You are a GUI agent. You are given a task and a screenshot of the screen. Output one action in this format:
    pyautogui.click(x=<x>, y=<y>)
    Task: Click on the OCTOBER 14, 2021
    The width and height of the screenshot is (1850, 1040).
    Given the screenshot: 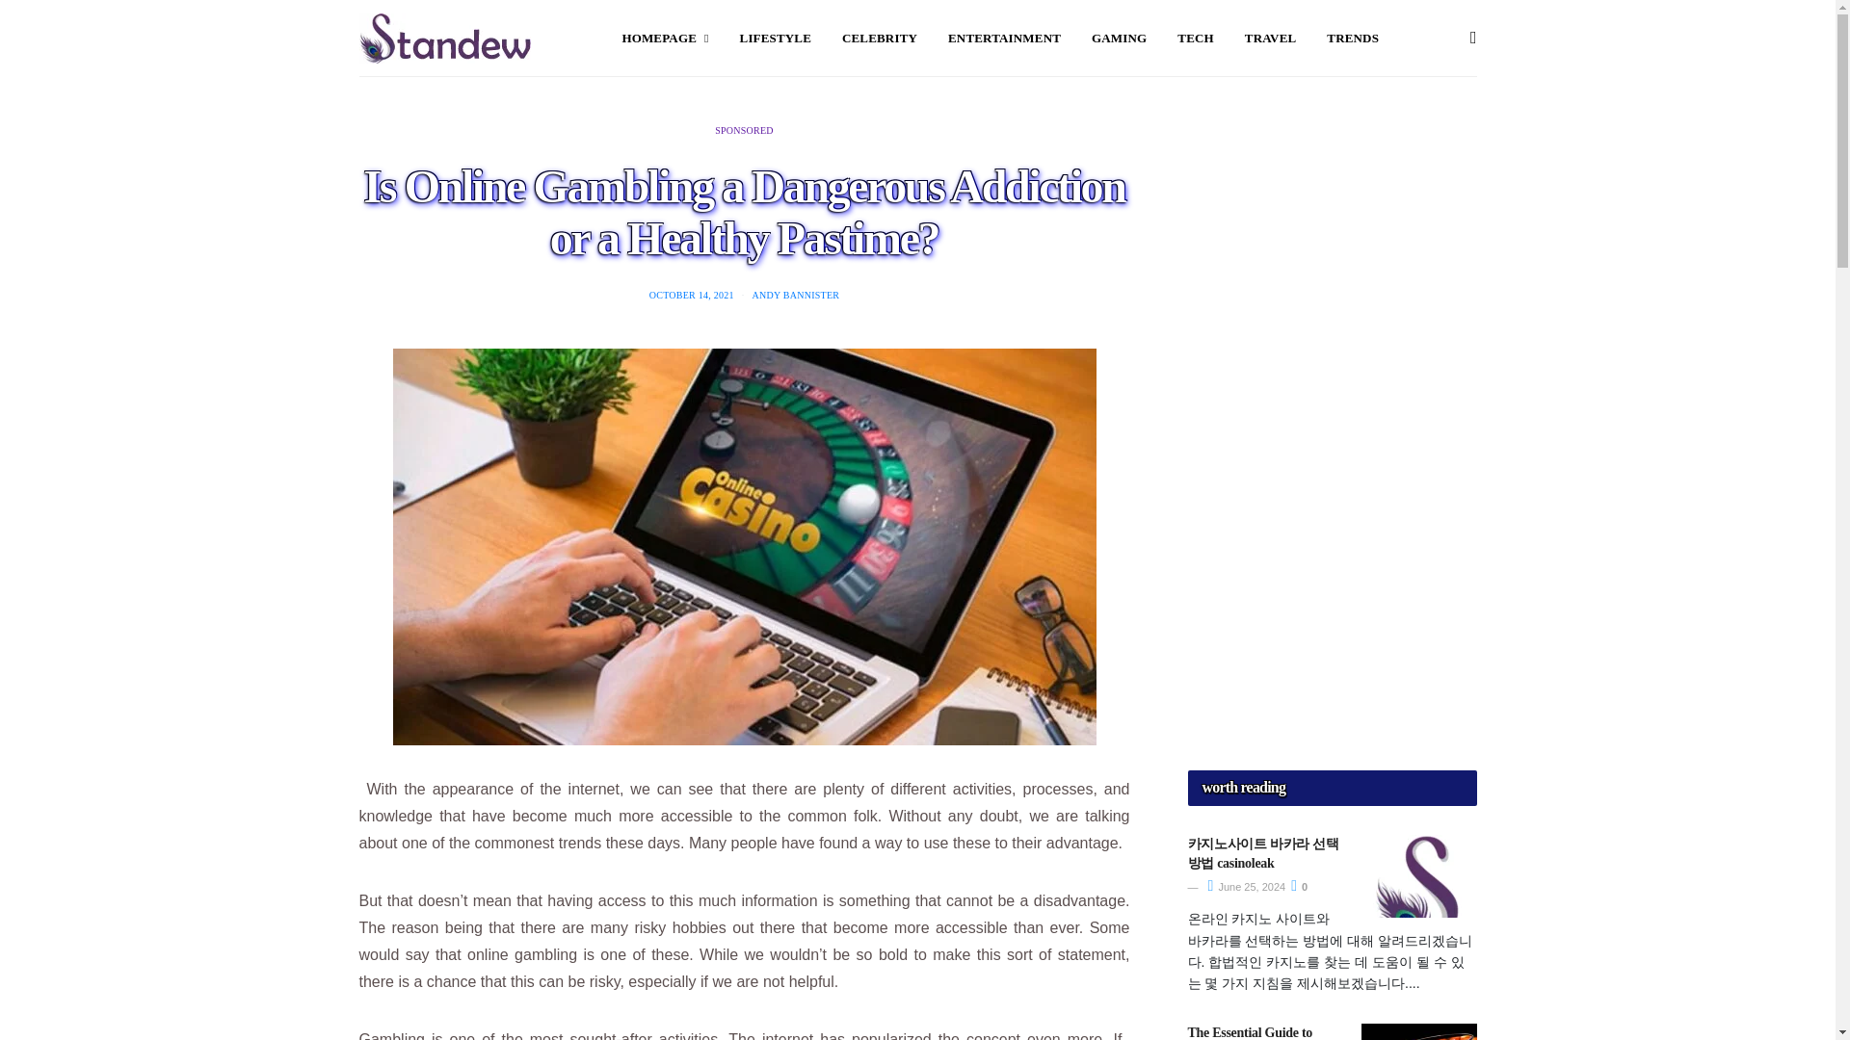 What is the action you would take?
    pyautogui.click(x=692, y=295)
    